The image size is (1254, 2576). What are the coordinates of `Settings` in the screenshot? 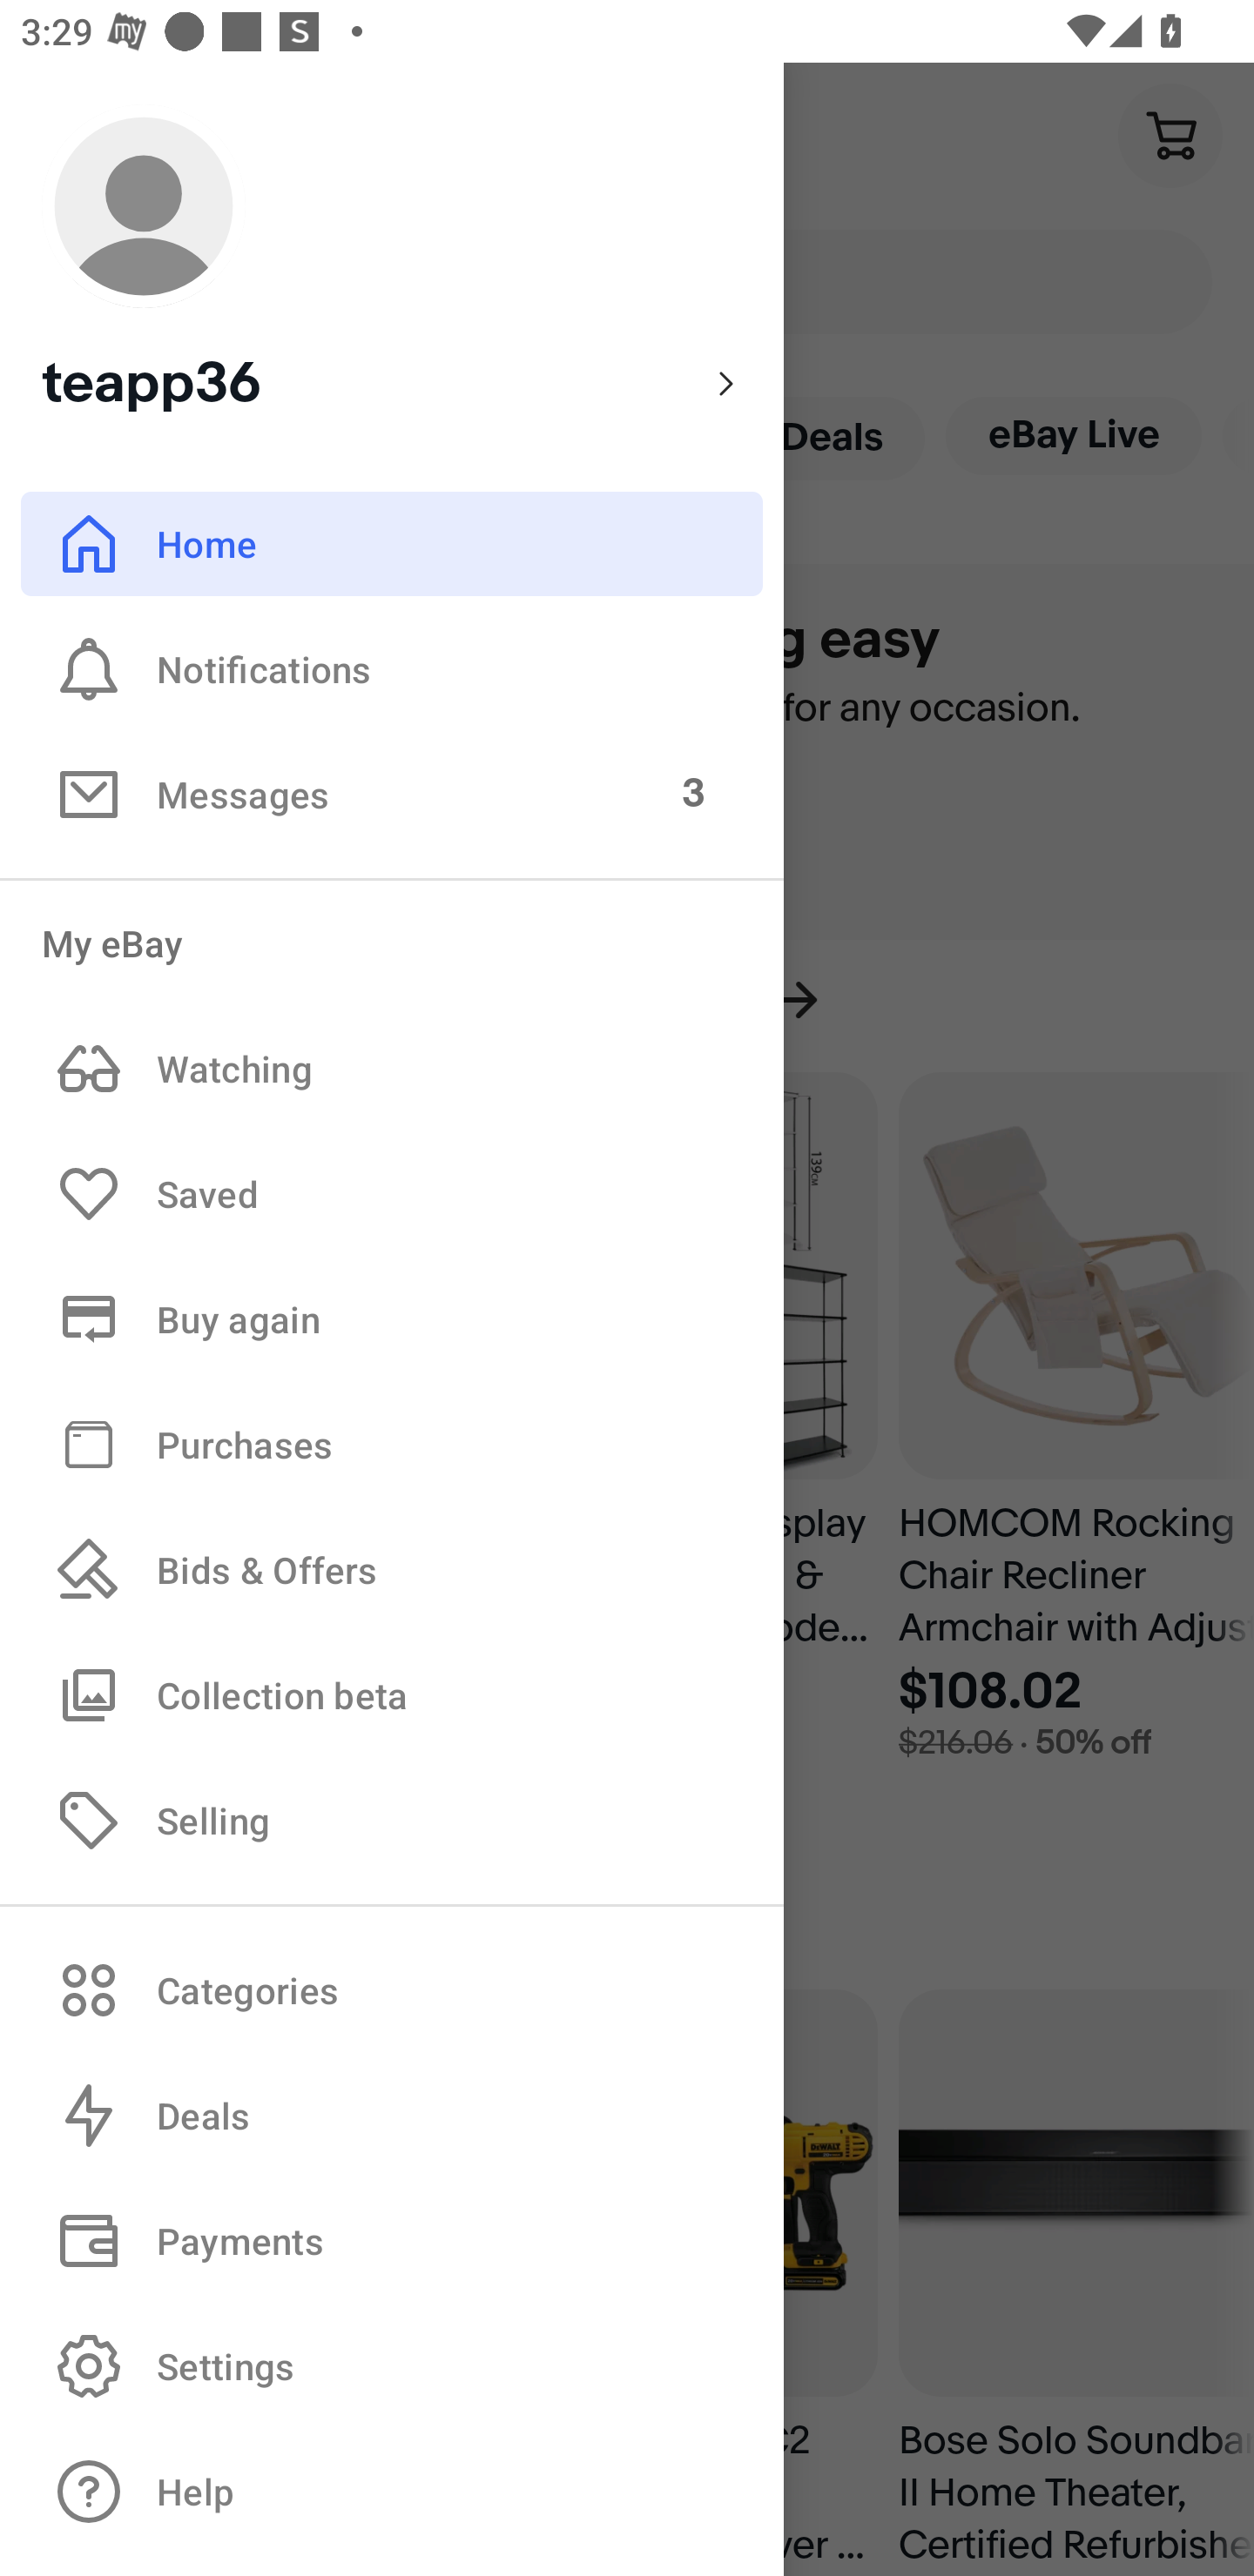 It's located at (392, 2365).